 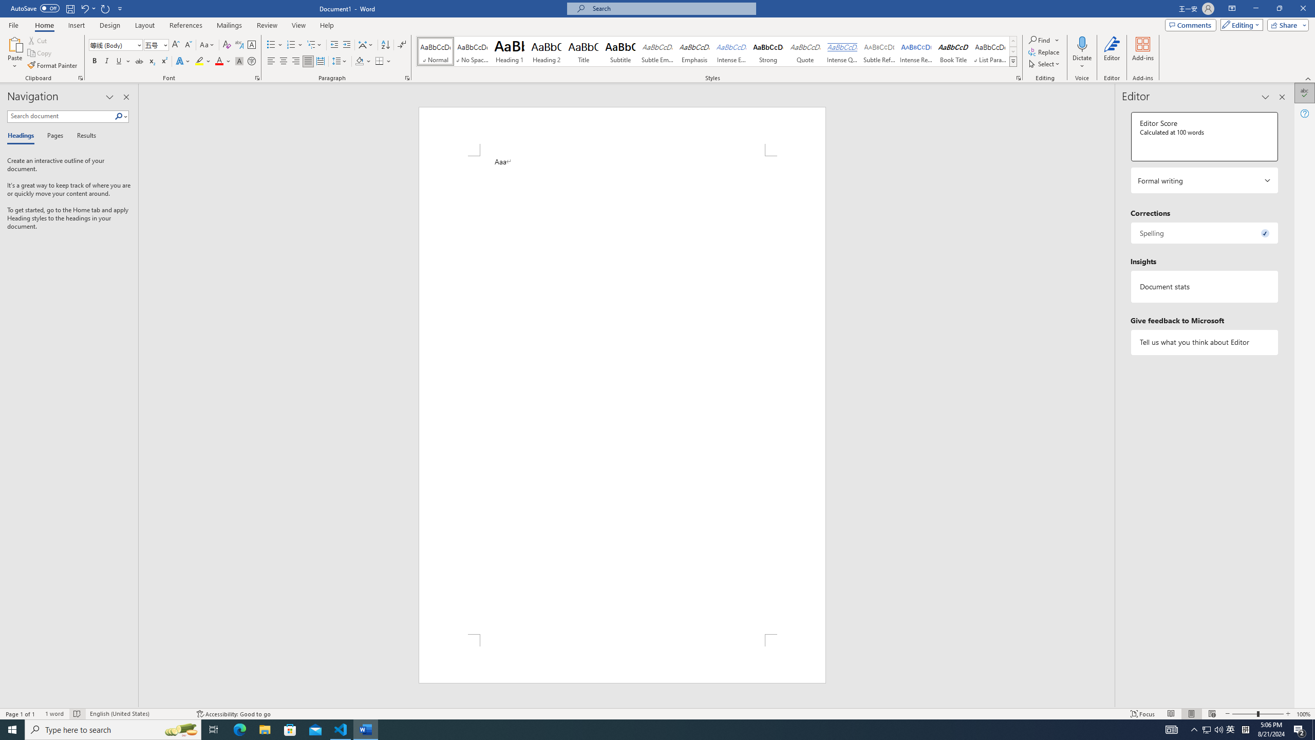 I want to click on Intense Quote, so click(x=842, y=51).